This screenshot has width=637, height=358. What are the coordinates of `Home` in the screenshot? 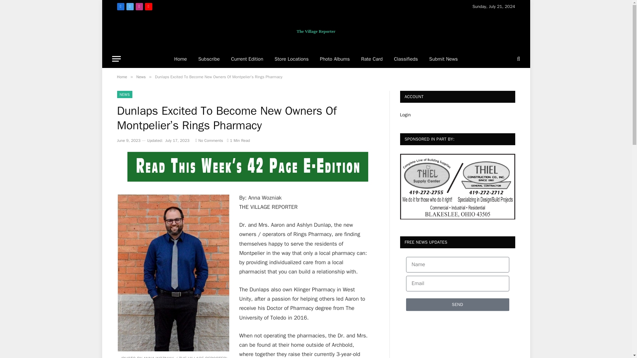 It's located at (121, 77).